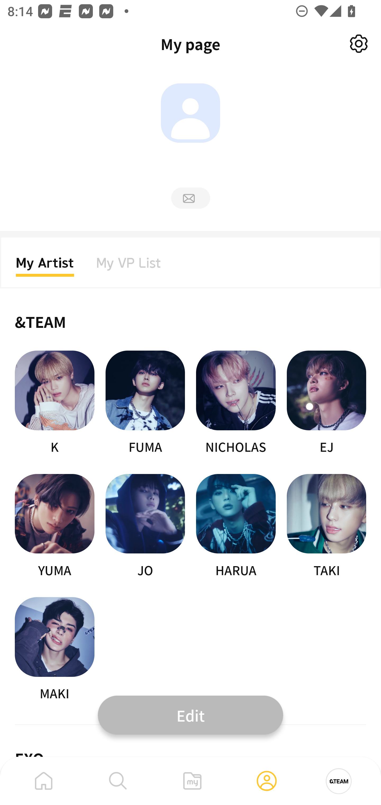 This screenshot has height=805, width=381. Describe the element at coordinates (55, 526) in the screenshot. I see `YUMA` at that location.